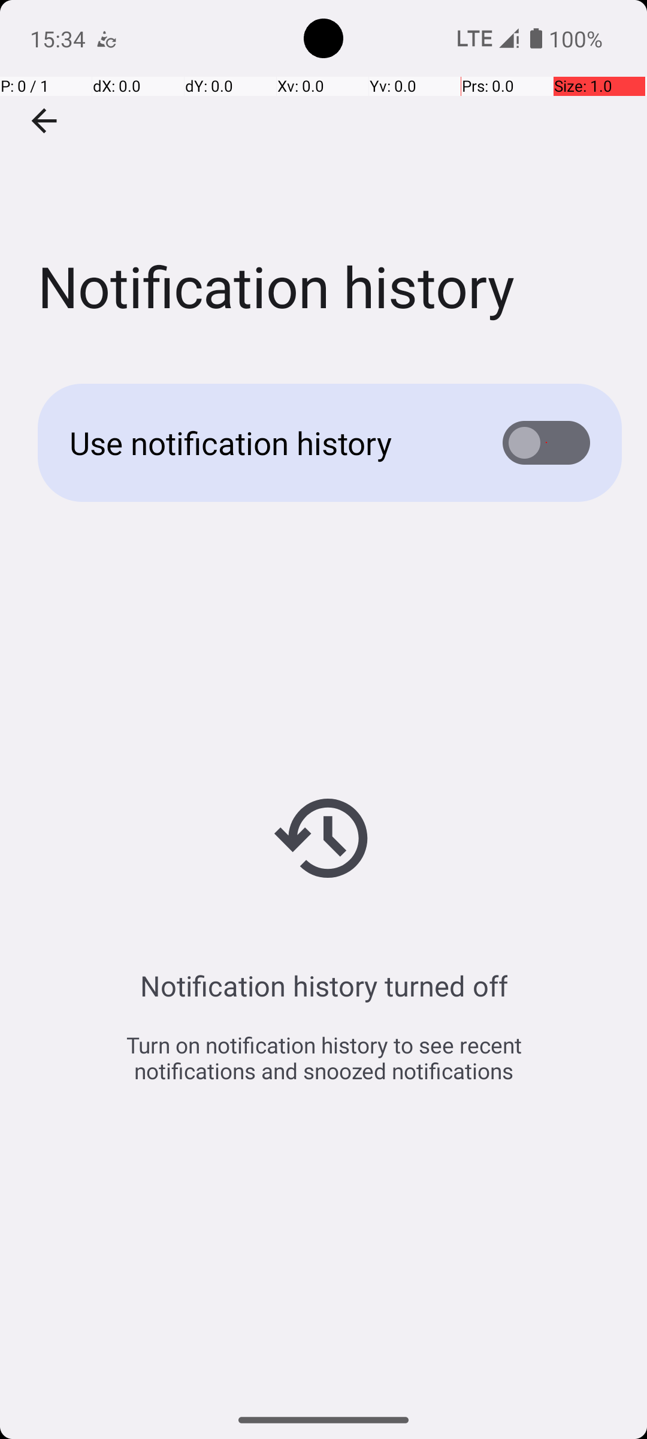 The image size is (647, 1439). Describe the element at coordinates (323, 986) in the screenshot. I see `Notification history turned off` at that location.